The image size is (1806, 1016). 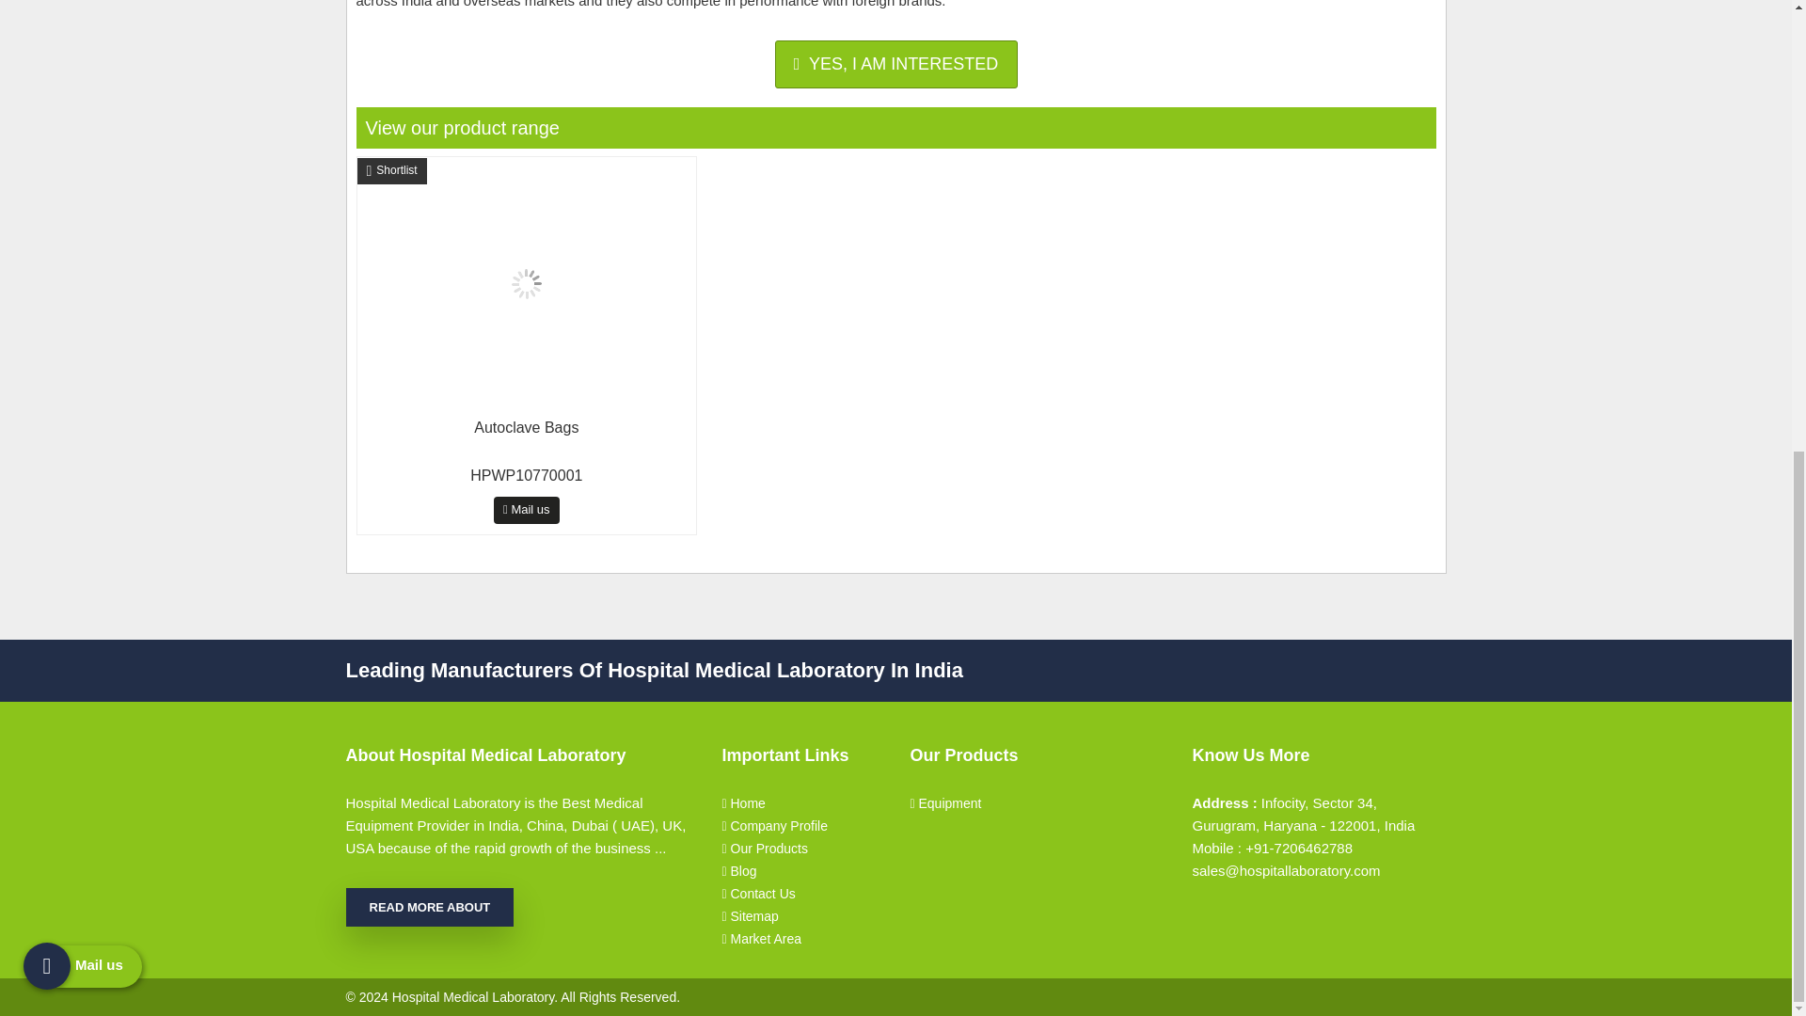 I want to click on READ MORE ABOUT, so click(x=431, y=907).